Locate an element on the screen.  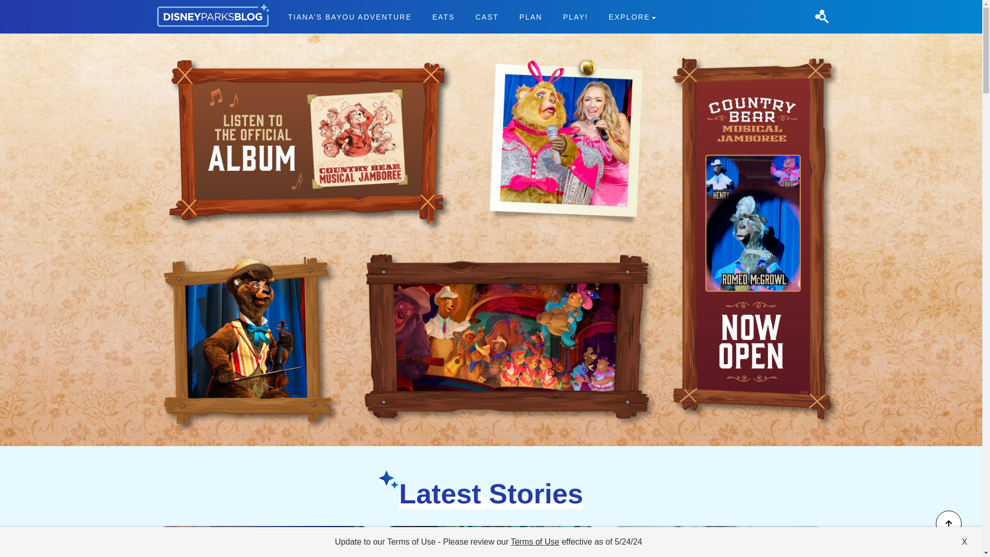
Terms of Use is located at coordinates (535, 542).